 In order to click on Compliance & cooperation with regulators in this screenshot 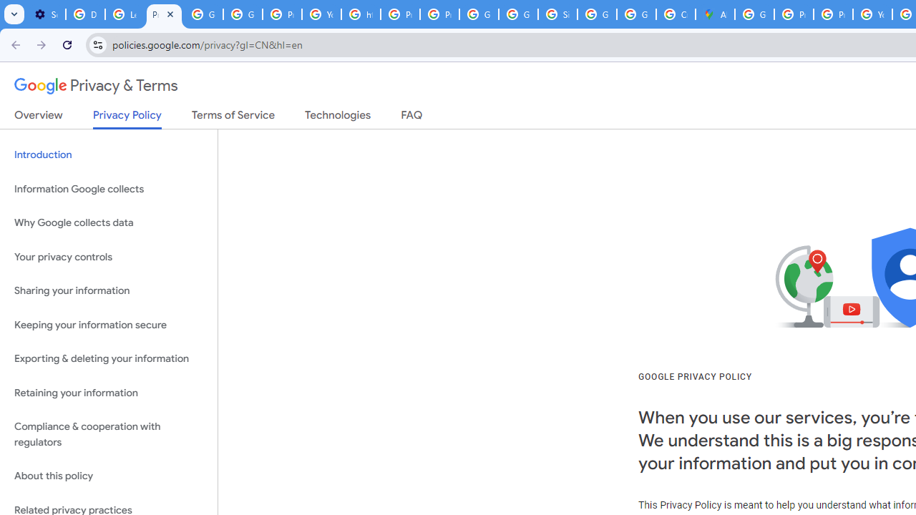, I will do `click(109, 435)`.